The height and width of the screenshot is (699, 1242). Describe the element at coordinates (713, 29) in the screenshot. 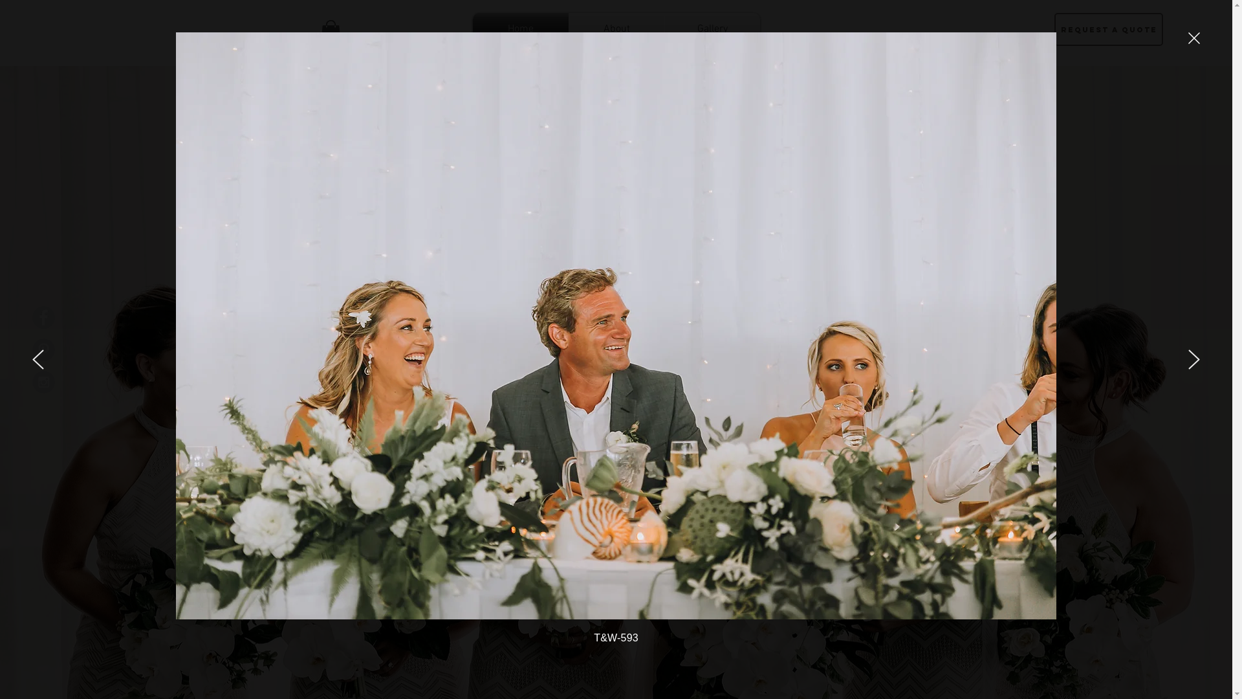

I see `Gallery` at that location.